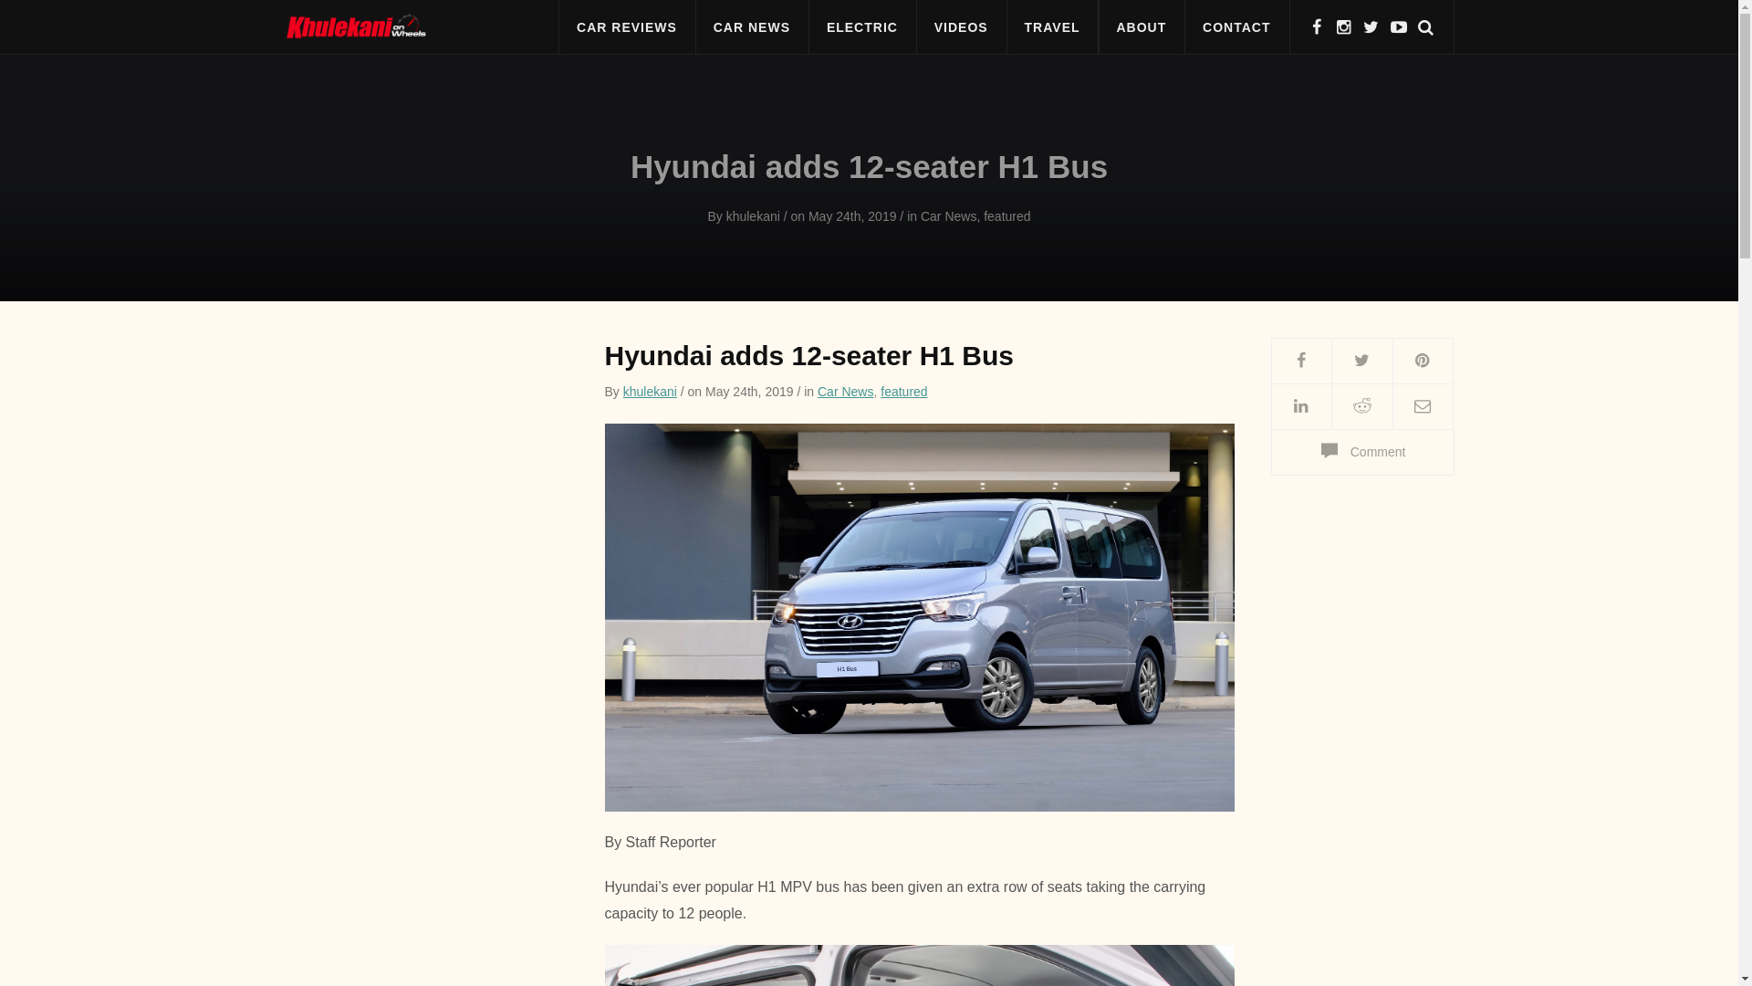 The width and height of the screenshot is (1752, 986). I want to click on CONTACT, so click(1236, 27).